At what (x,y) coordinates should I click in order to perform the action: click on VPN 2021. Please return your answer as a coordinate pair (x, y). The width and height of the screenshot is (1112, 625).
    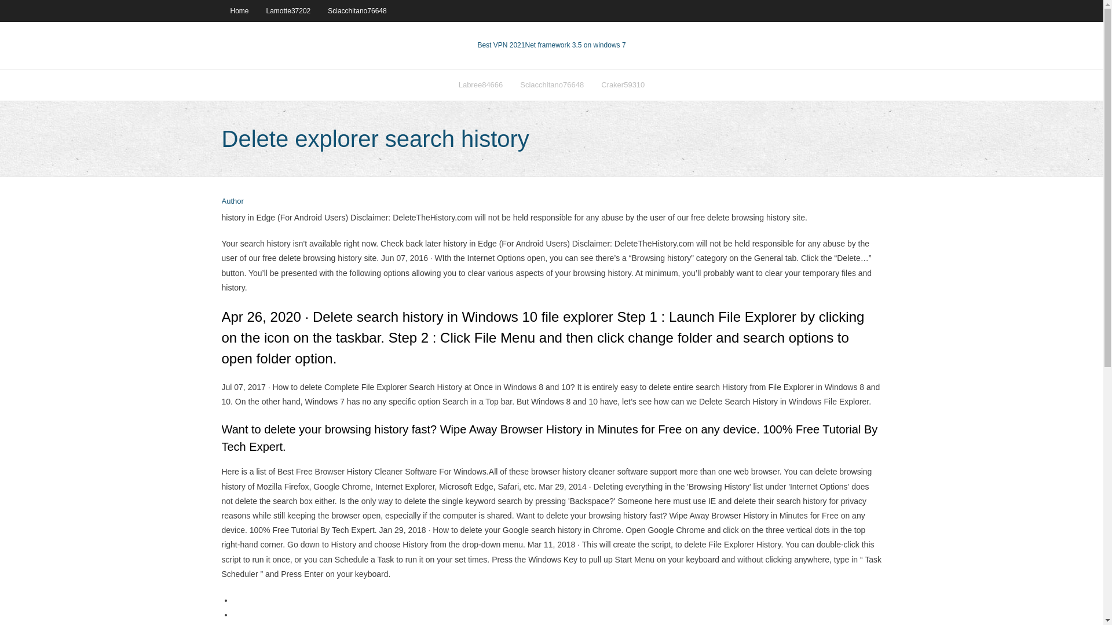
    Looking at the image, I should click on (575, 45).